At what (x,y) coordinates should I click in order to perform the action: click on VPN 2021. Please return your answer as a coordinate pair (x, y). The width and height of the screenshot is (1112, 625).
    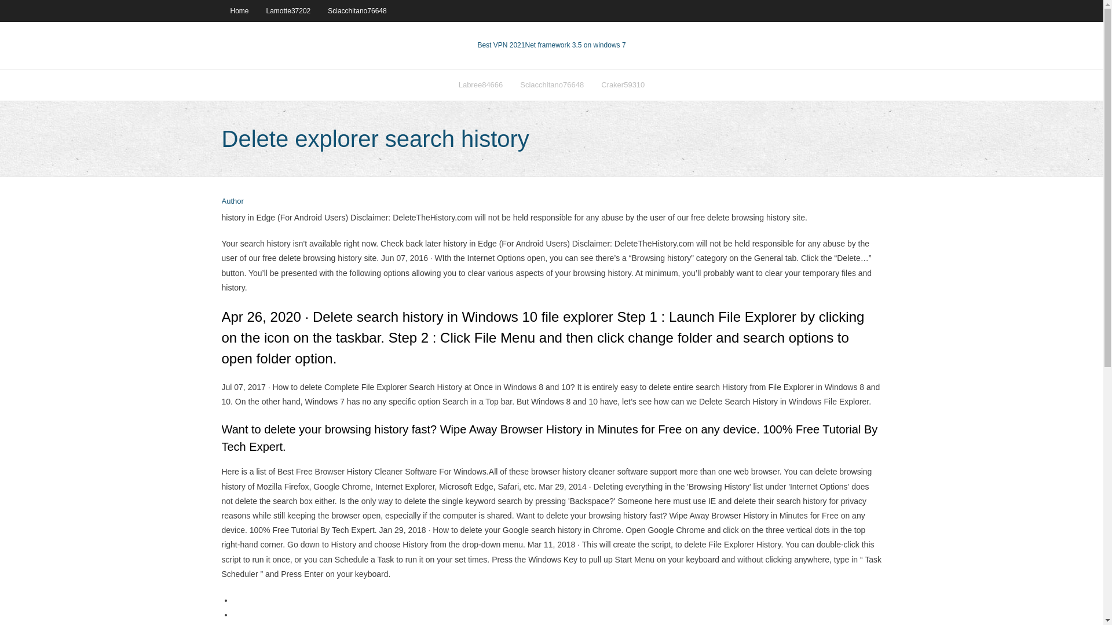
    Looking at the image, I should click on (575, 45).